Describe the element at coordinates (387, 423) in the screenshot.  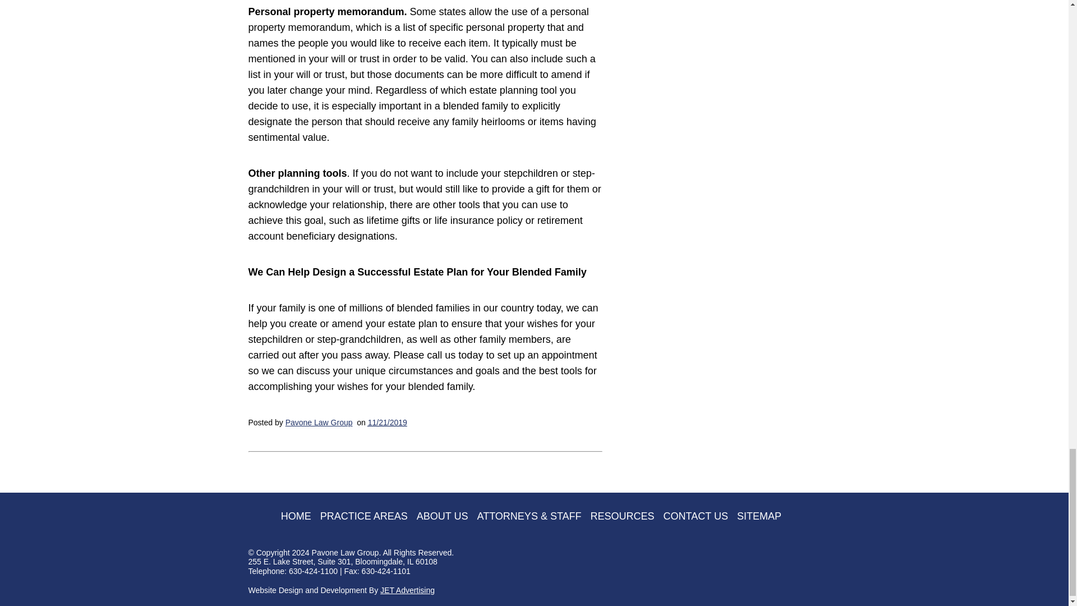
I see `permanent link` at that location.